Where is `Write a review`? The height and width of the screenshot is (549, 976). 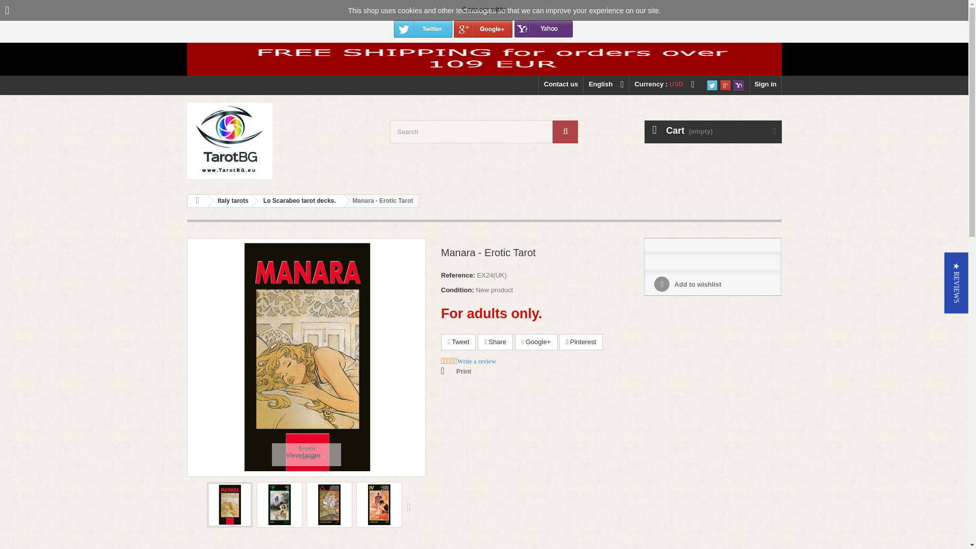
Write a review is located at coordinates (477, 361).